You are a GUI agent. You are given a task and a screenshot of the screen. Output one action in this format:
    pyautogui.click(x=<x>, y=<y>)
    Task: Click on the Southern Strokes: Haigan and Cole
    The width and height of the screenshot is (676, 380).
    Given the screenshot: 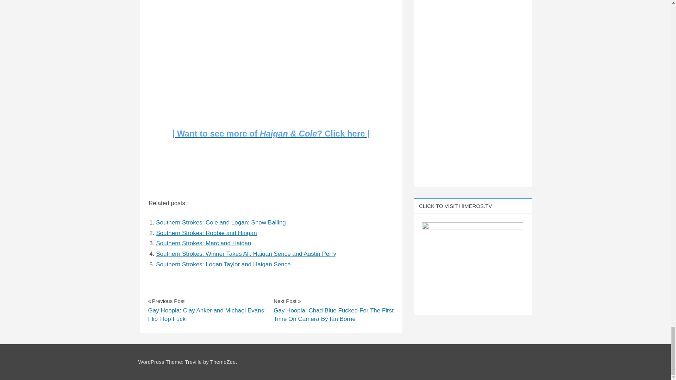 What is the action you would take?
    pyautogui.click(x=246, y=59)
    